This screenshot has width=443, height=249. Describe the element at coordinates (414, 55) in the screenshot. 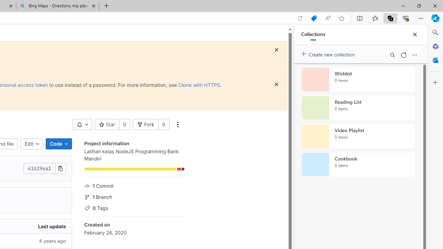

I see `More options menu` at that location.